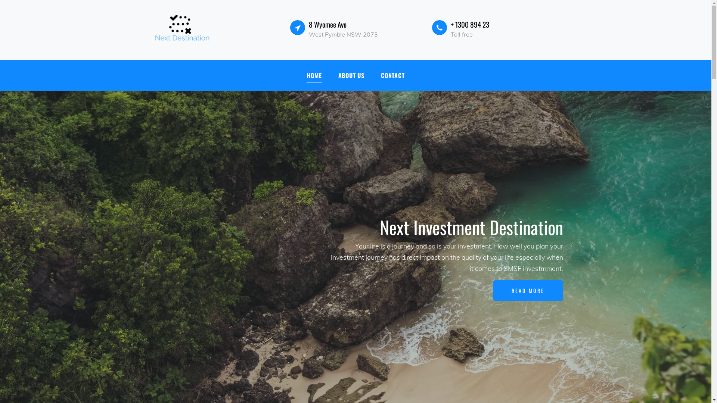 This screenshot has height=403, width=717. What do you see at coordinates (528, 290) in the screenshot?
I see `READ MORE` at bounding box center [528, 290].